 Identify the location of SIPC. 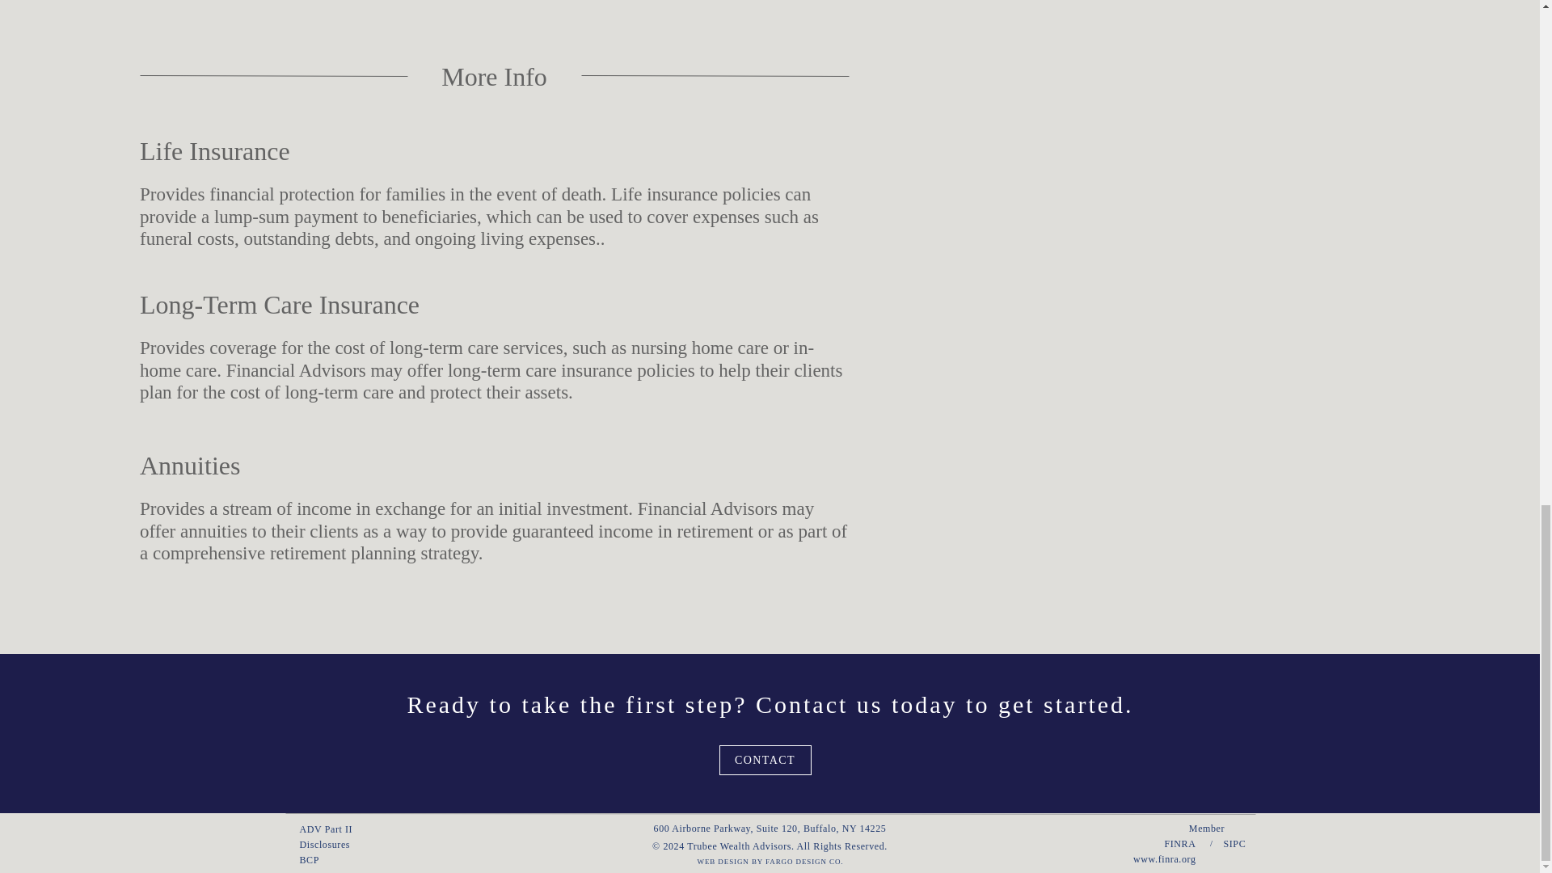
(1235, 843).